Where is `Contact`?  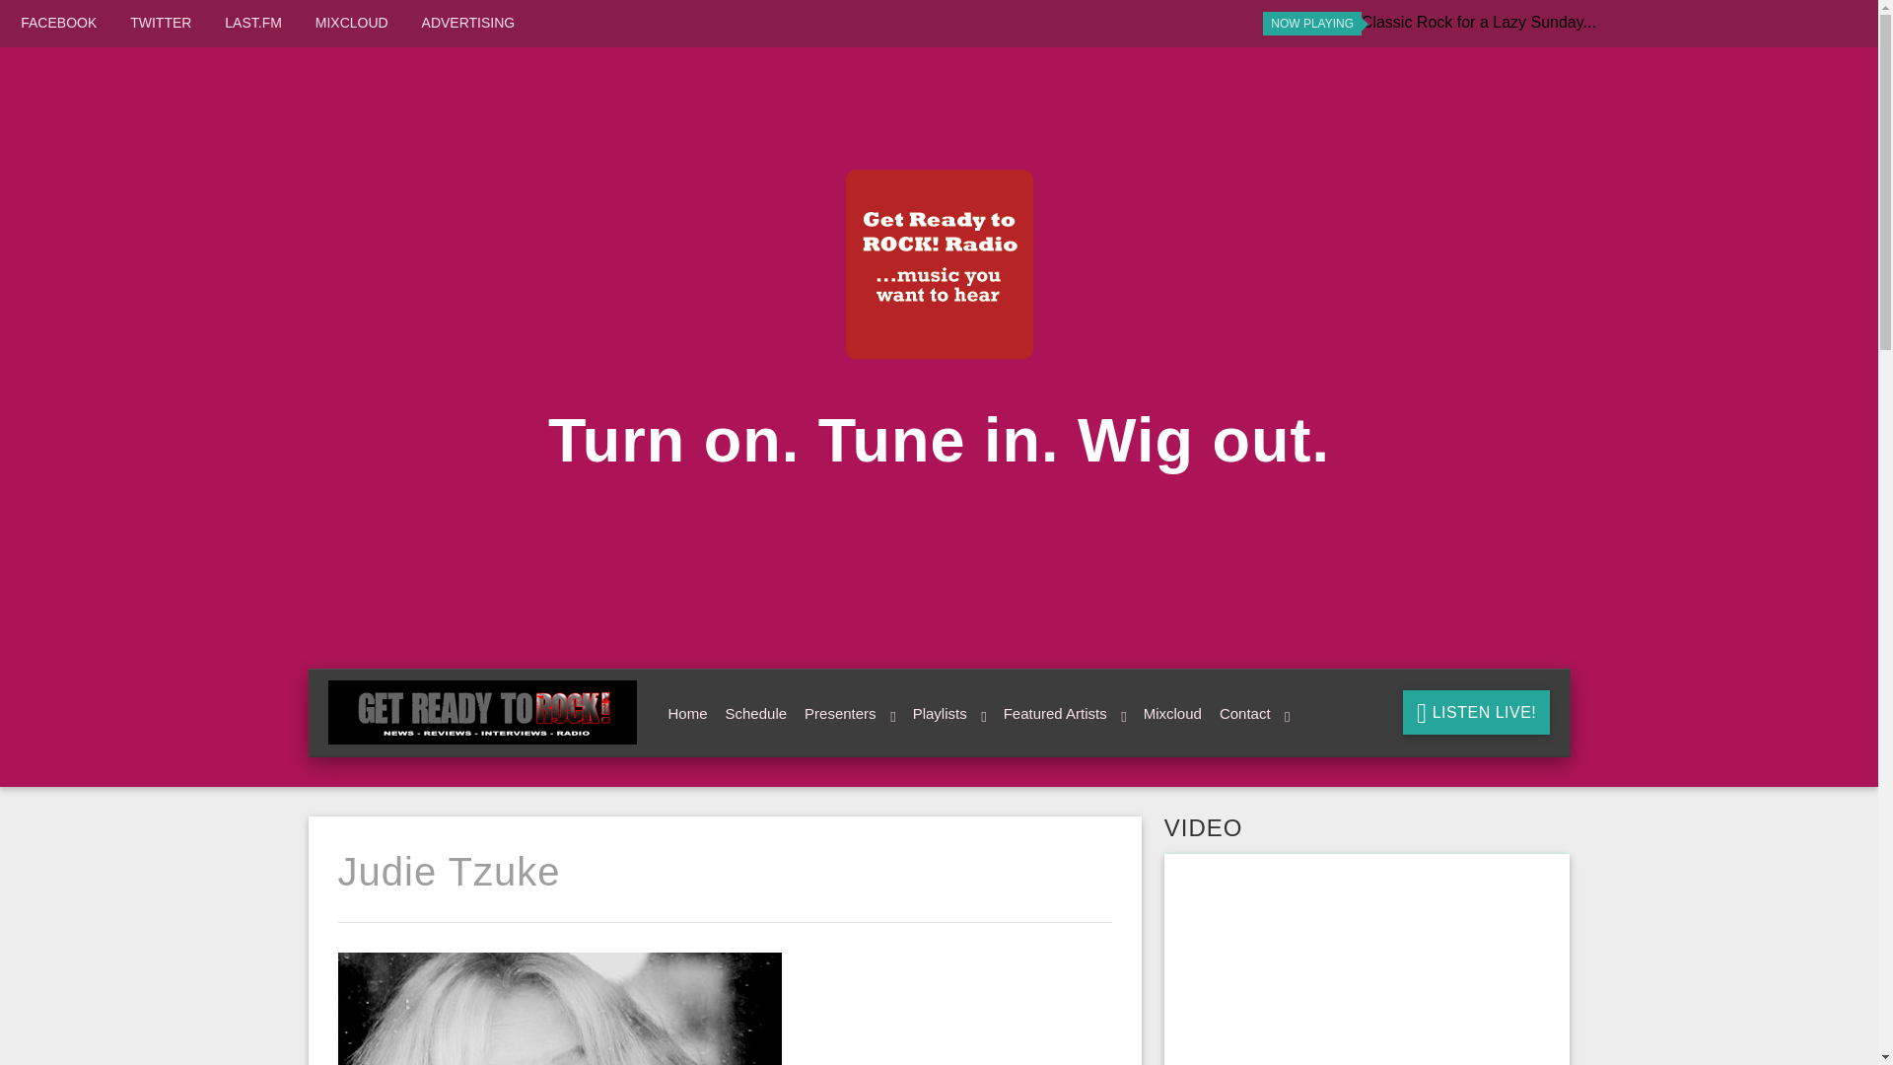 Contact is located at coordinates (1250, 714).